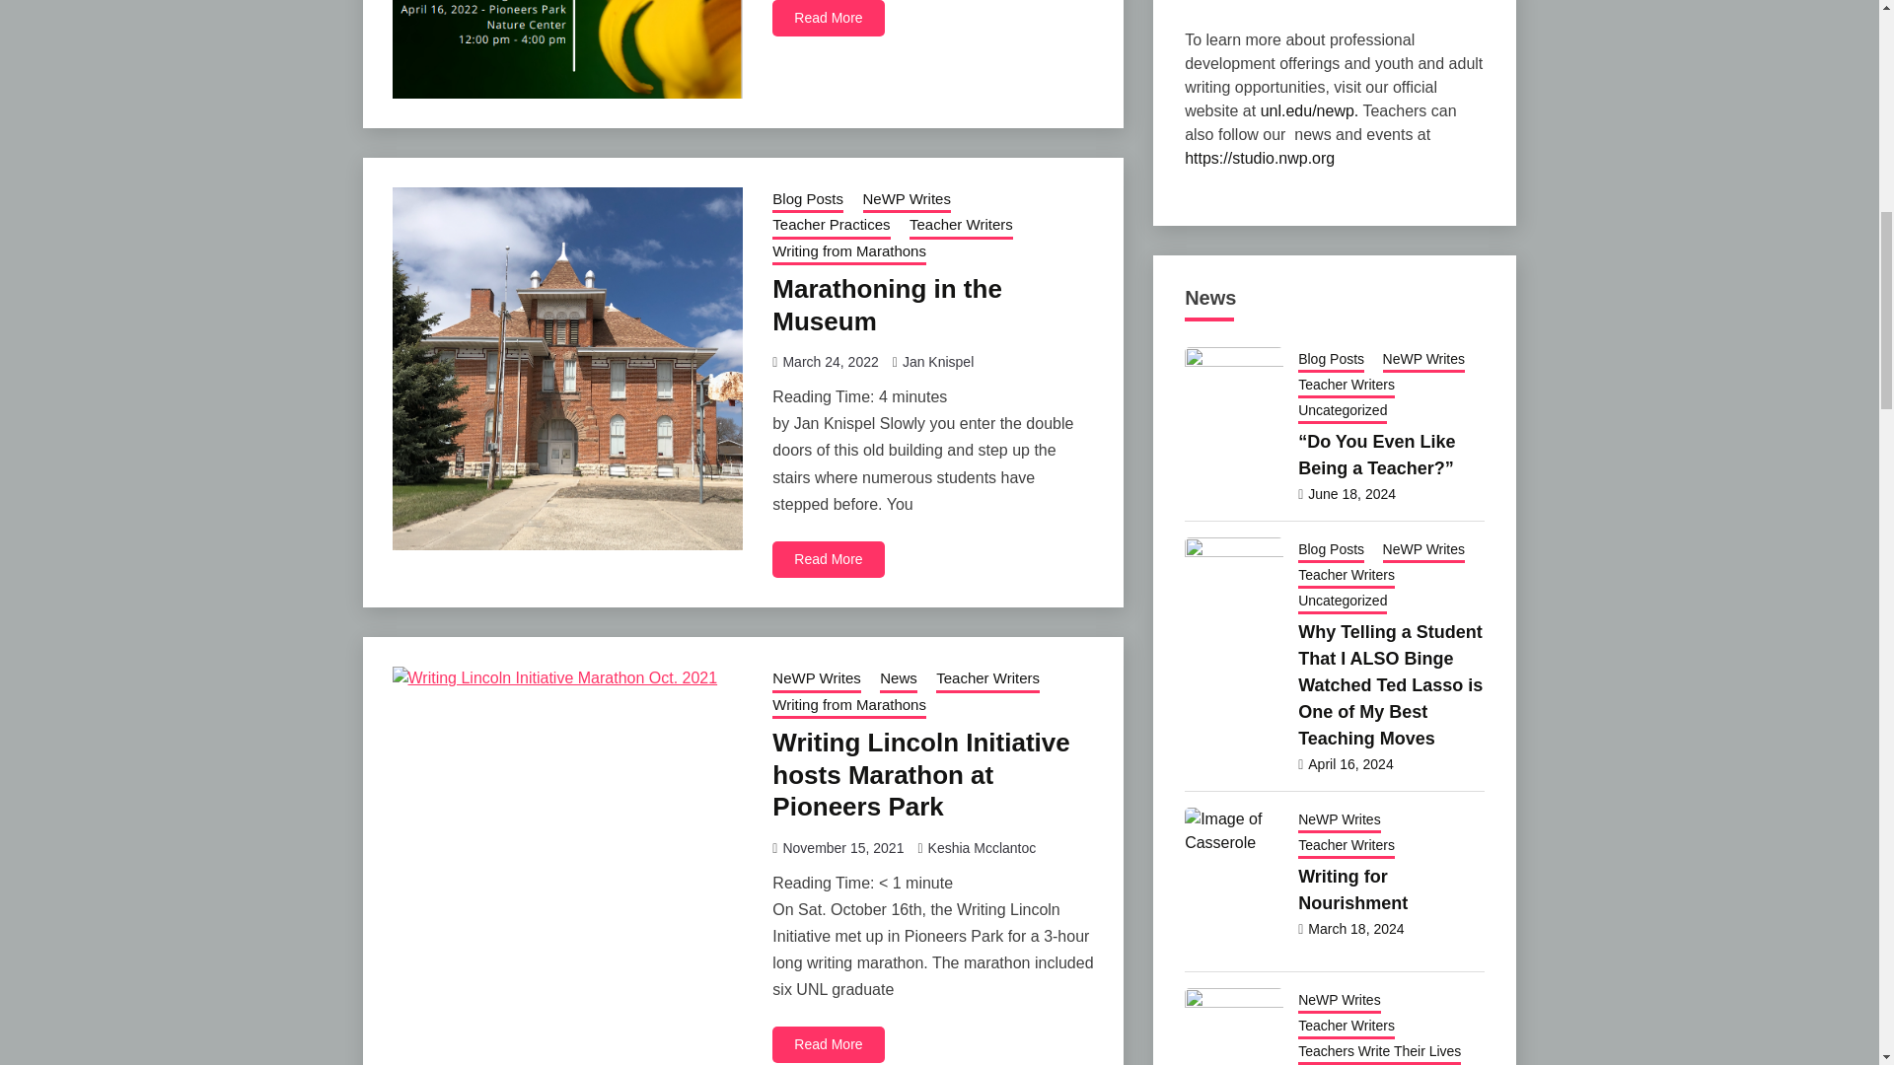  What do you see at coordinates (829, 18) in the screenshot?
I see `Read More` at bounding box center [829, 18].